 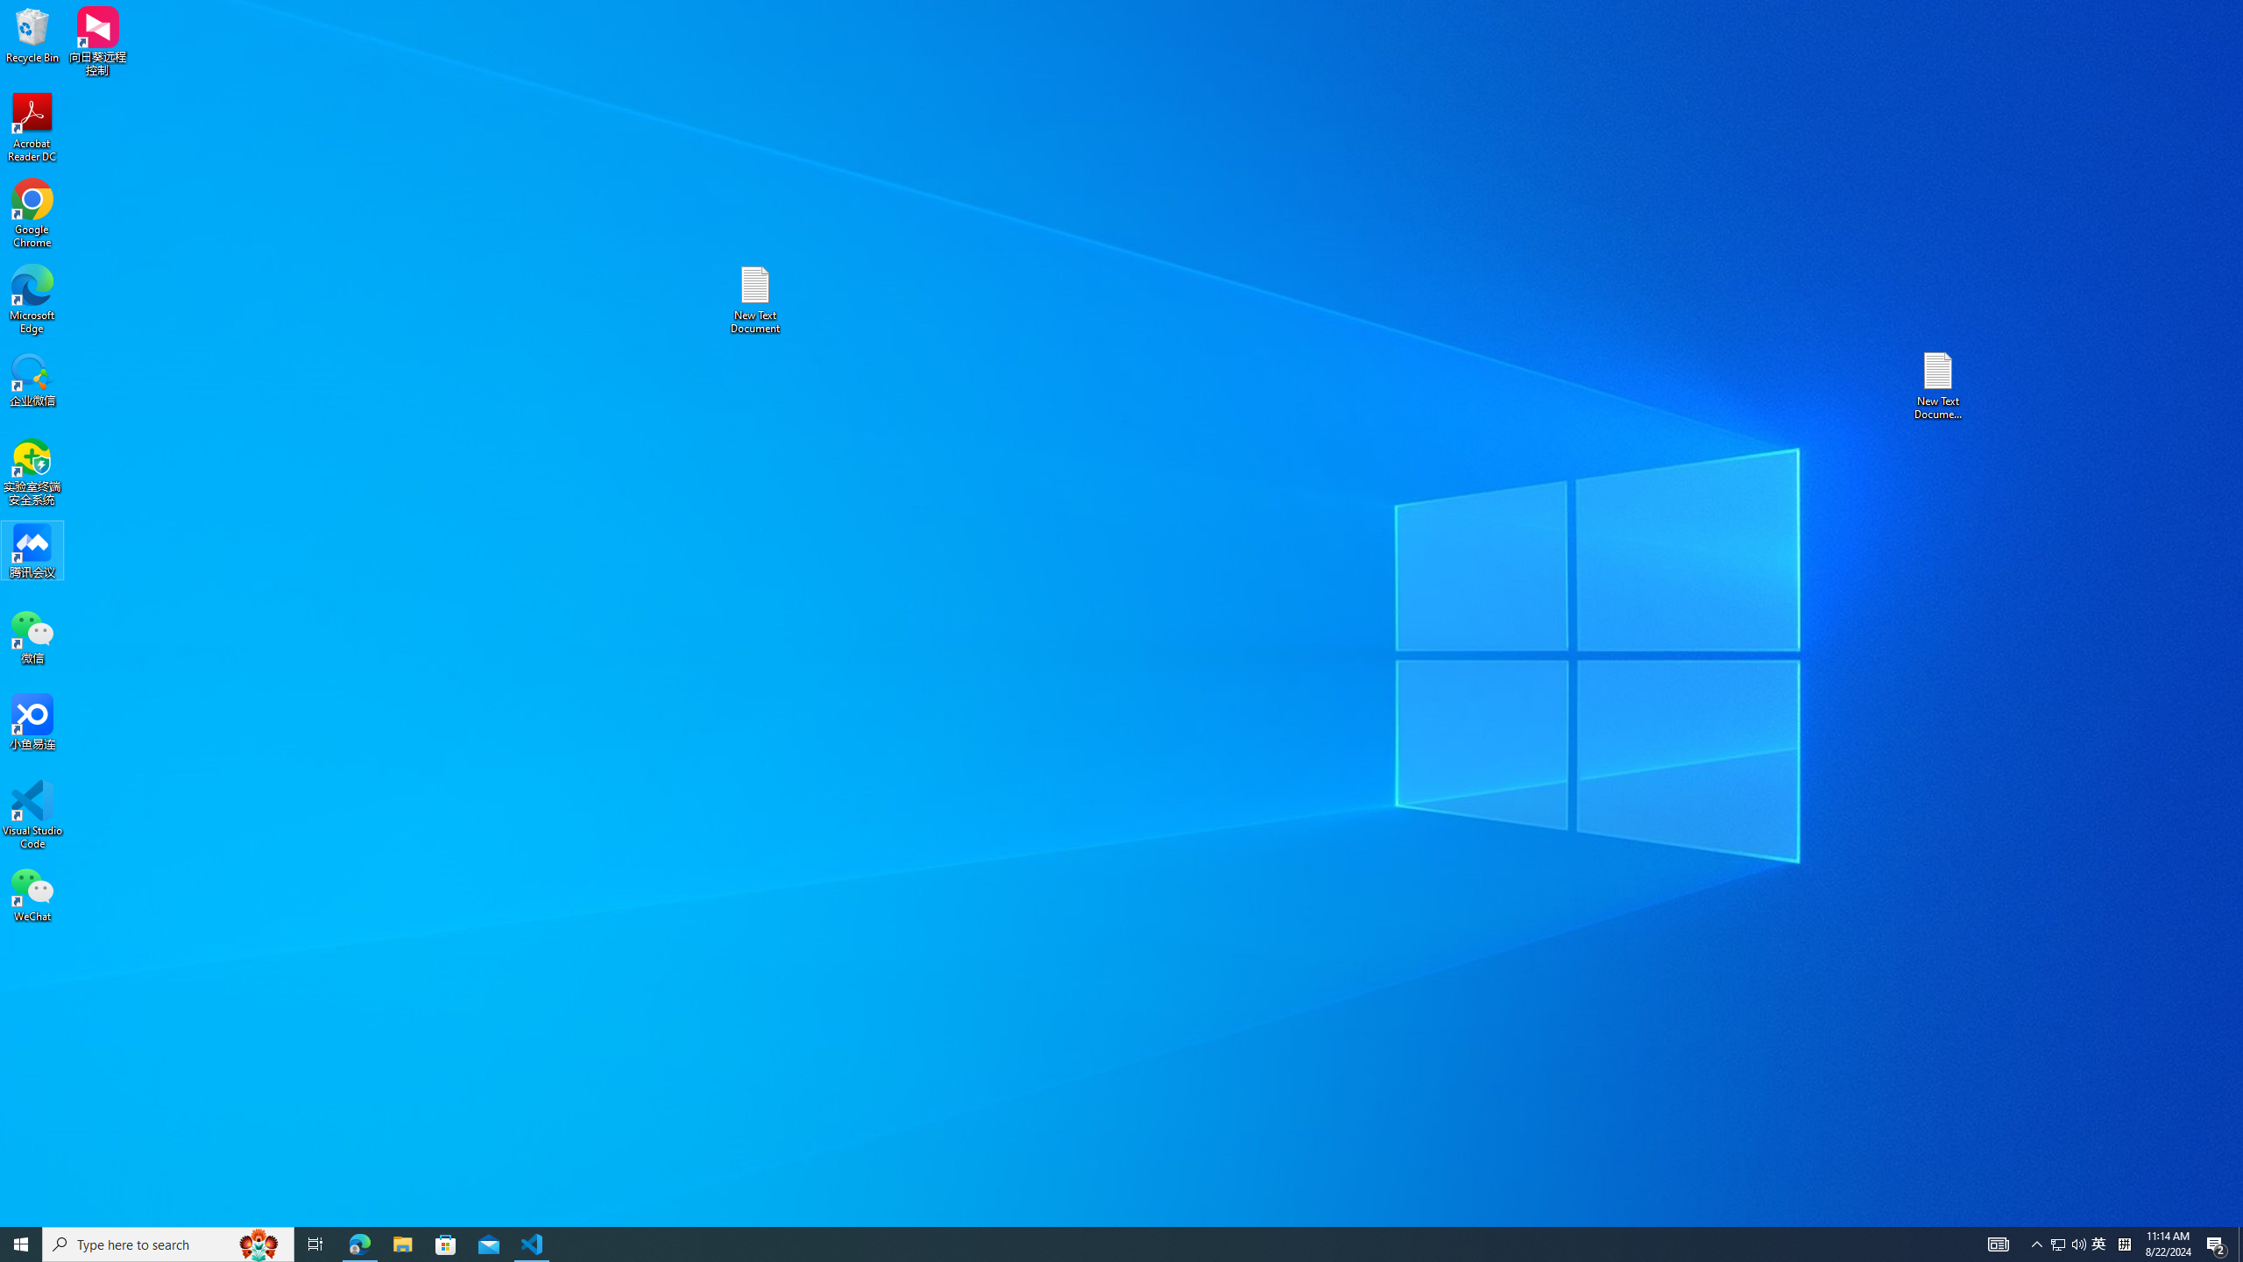 I want to click on Recycle Bin, so click(x=32, y=34).